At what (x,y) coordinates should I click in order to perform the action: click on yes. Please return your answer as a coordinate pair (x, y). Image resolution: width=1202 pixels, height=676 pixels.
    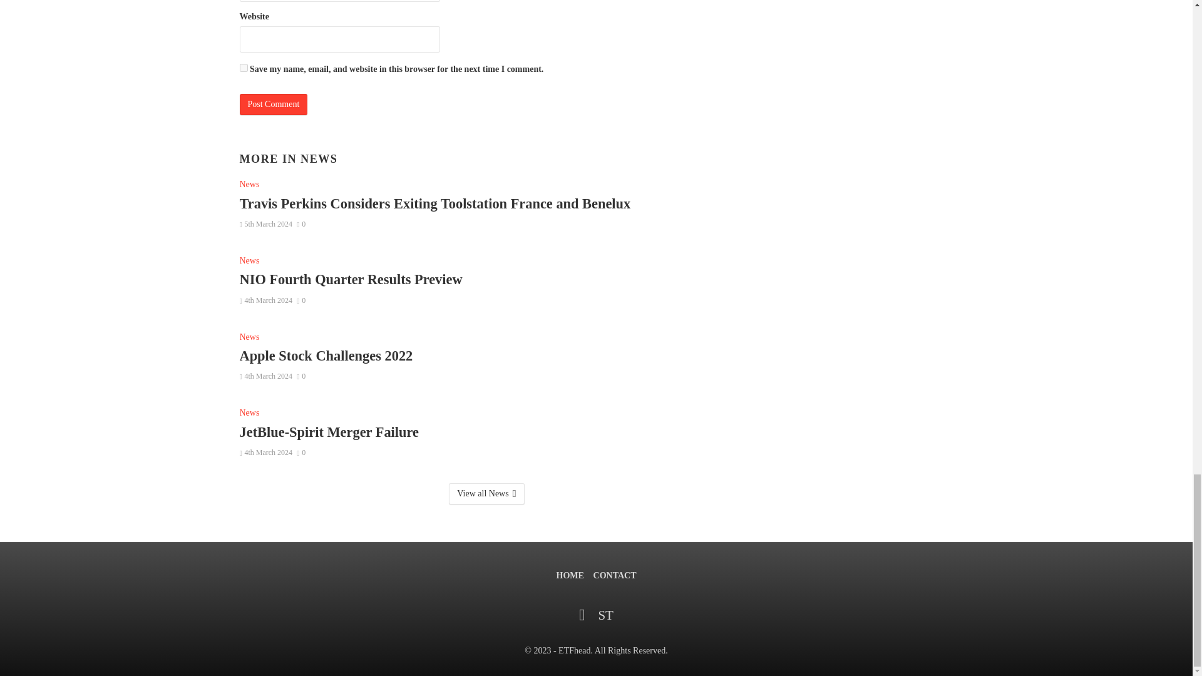
    Looking at the image, I should click on (243, 68).